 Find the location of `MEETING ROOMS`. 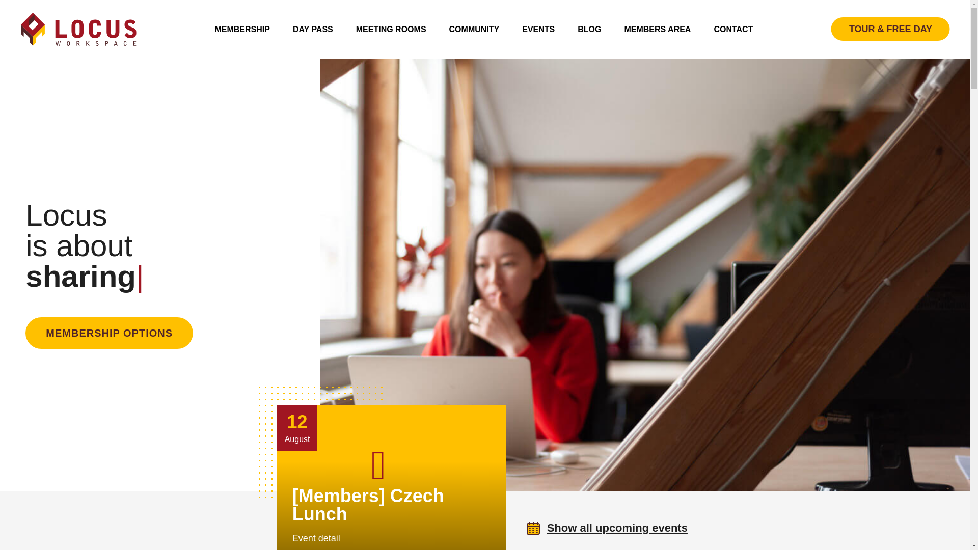

MEETING ROOMS is located at coordinates (391, 29).